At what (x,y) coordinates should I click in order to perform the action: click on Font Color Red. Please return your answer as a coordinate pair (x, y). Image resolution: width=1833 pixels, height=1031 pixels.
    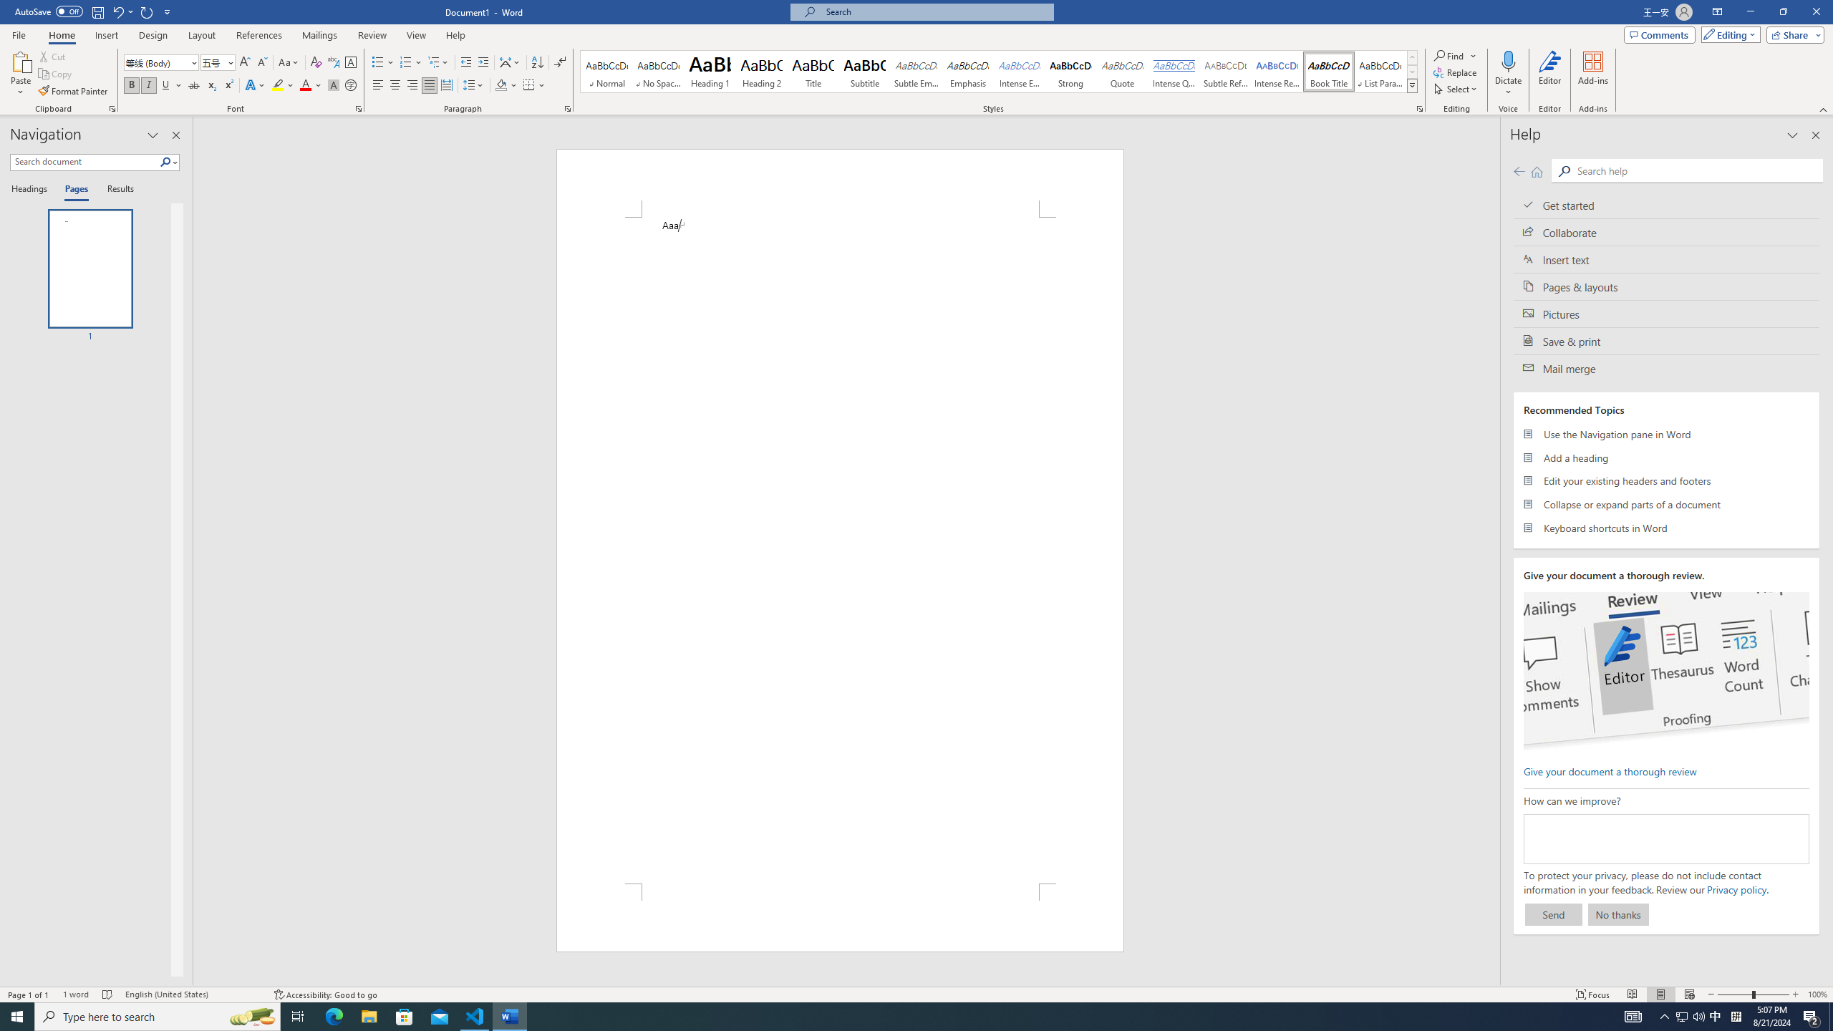
    Looking at the image, I should click on (305, 86).